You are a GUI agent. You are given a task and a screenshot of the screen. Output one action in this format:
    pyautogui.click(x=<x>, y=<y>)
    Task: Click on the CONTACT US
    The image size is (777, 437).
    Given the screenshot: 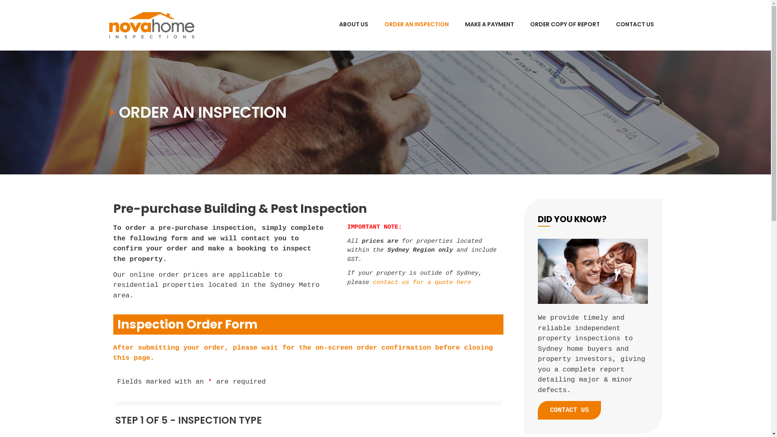 What is the action you would take?
    pyautogui.click(x=569, y=410)
    